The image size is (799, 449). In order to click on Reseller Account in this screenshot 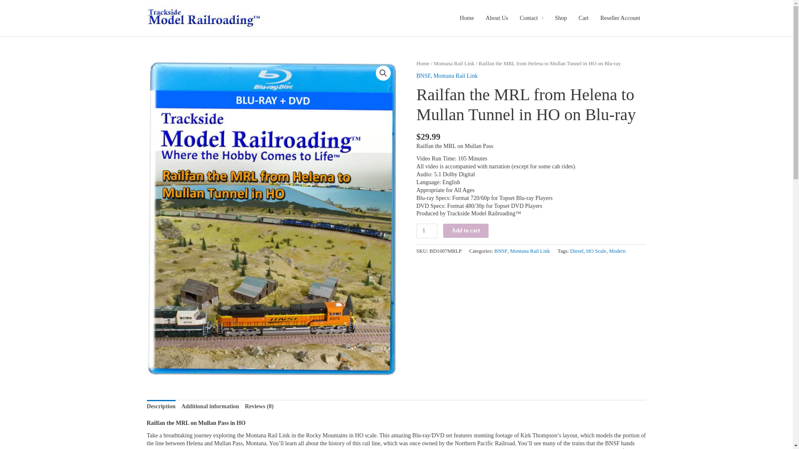, I will do `click(620, 18)`.